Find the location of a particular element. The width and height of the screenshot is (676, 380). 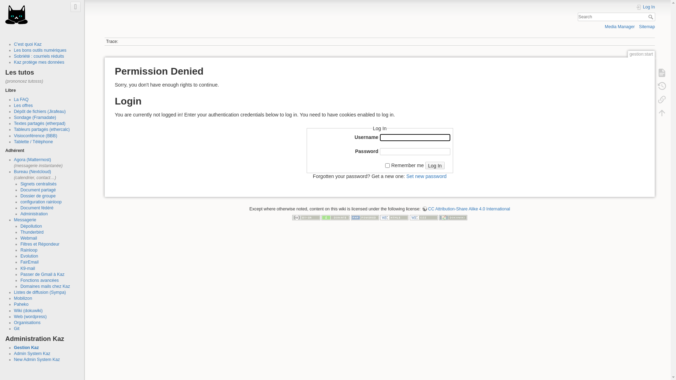

[H] is located at coordinates (17, 14).